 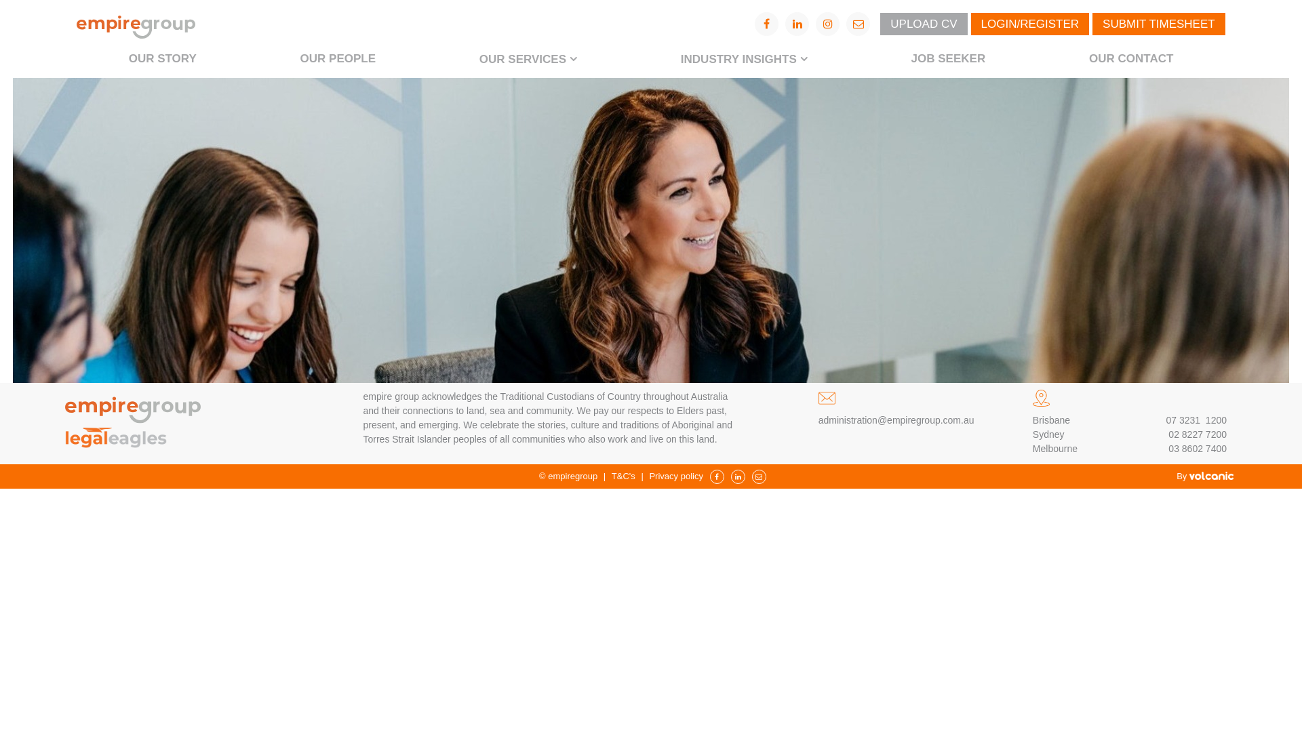 I want to click on By volcanic, so click(x=1205, y=476).